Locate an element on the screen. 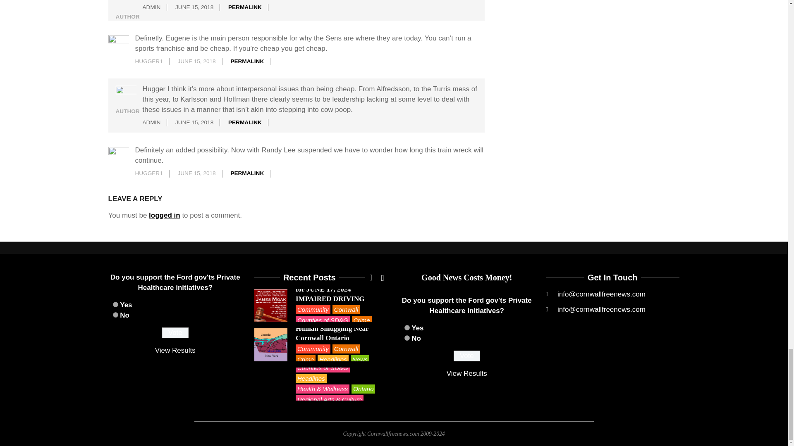 This screenshot has height=446, width=794. Friday, June 15, 2018, 9:38 am is located at coordinates (194, 7).